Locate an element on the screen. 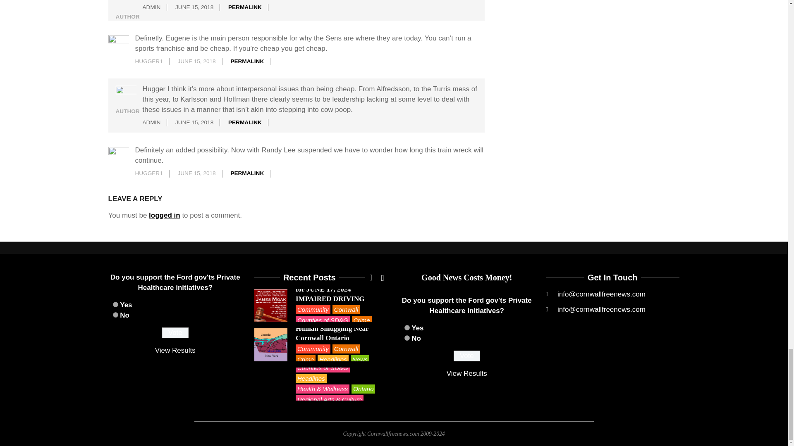 This screenshot has height=446, width=794. Friday, June 15, 2018, 9:38 am is located at coordinates (194, 7).